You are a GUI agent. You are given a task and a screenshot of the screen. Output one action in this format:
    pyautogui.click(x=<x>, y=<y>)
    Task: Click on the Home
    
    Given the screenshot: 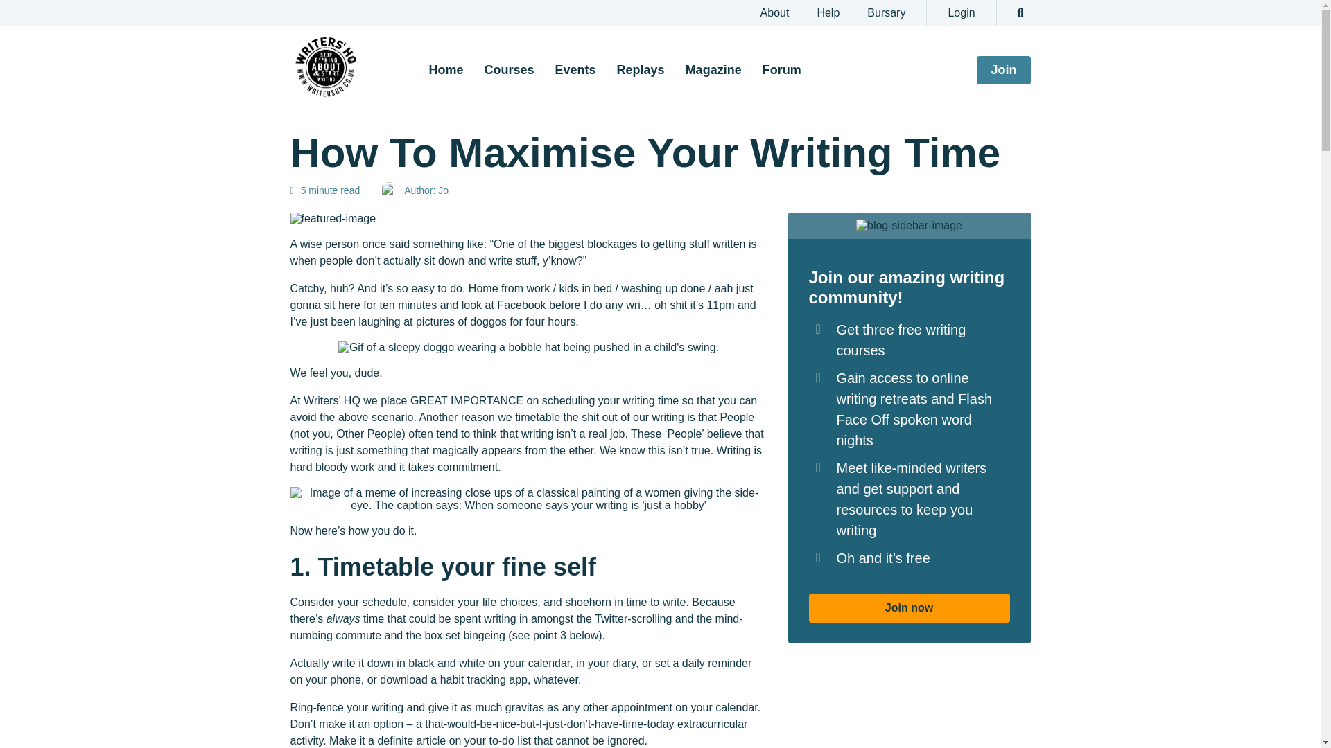 What is the action you would take?
    pyautogui.click(x=446, y=69)
    